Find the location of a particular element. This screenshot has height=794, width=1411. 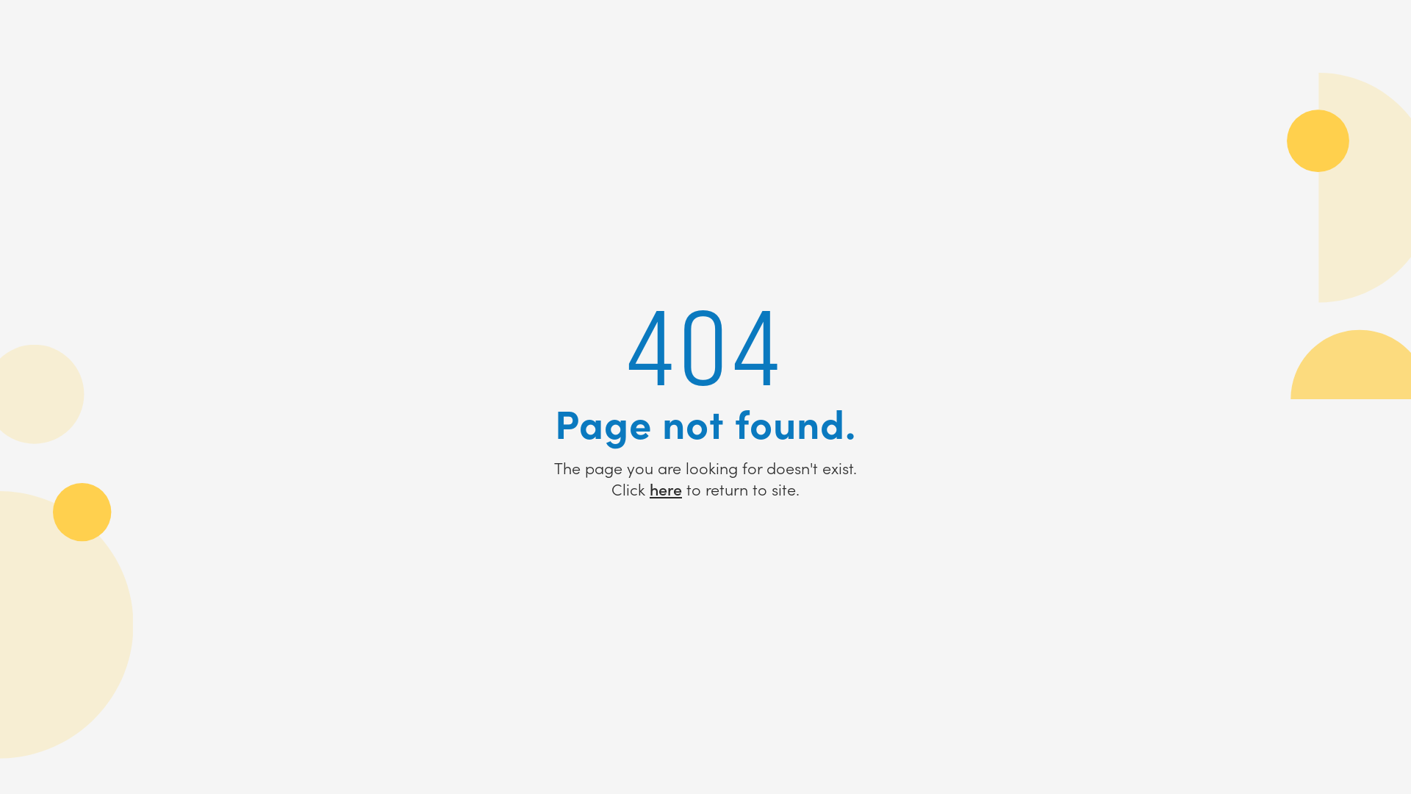

here is located at coordinates (666, 488).